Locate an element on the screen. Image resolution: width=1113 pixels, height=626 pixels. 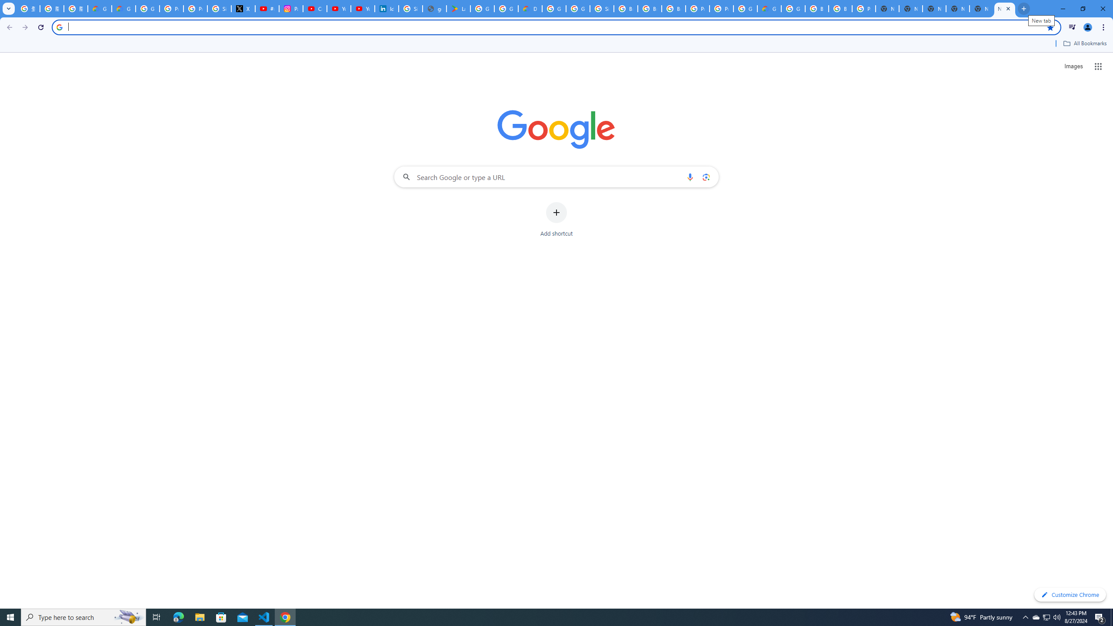
Search by image is located at coordinates (705, 176).